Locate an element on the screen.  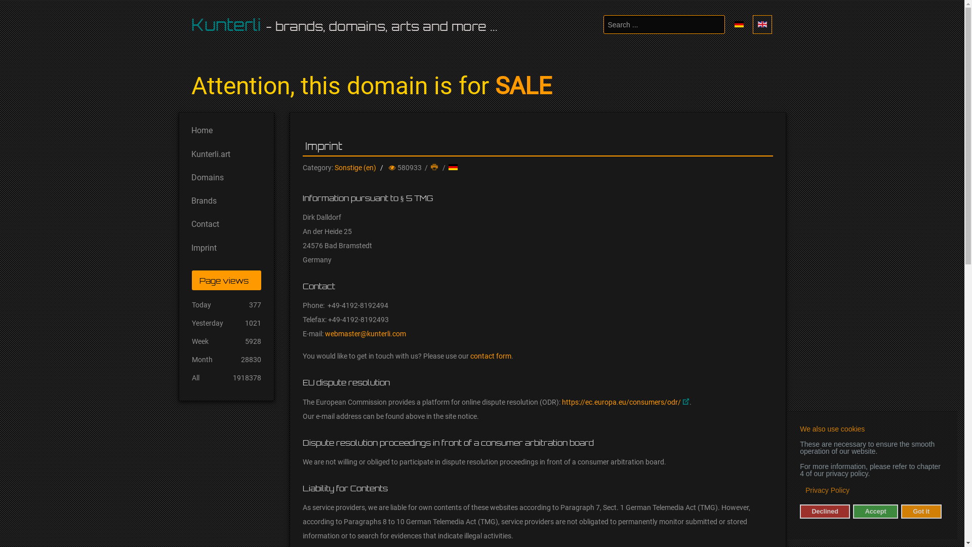
Kunterli is located at coordinates (226, 25).